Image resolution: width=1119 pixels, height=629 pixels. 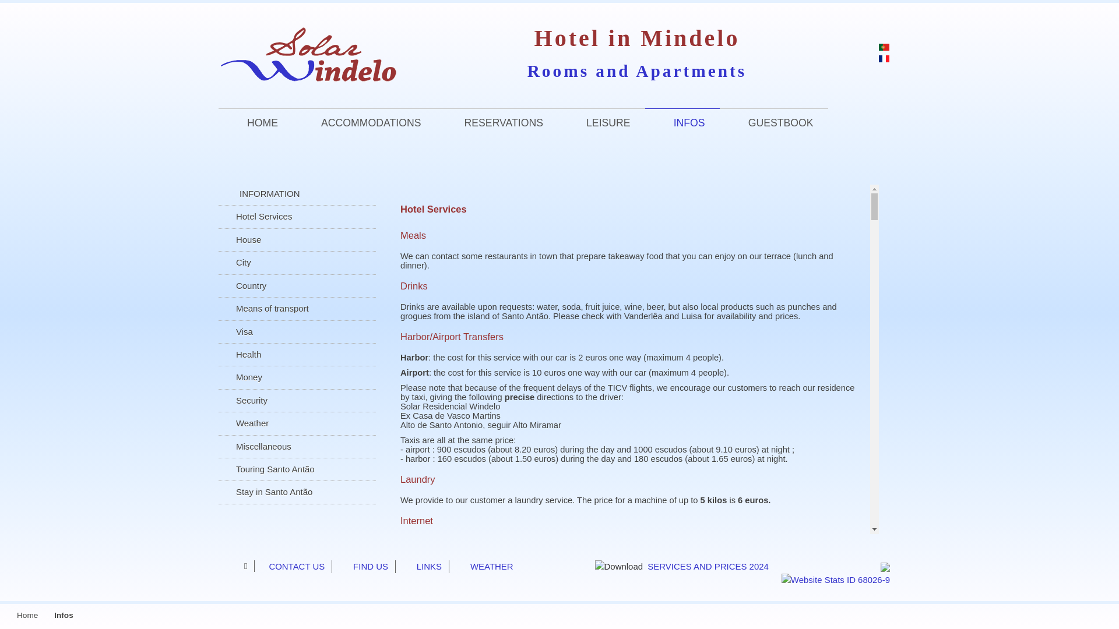 What do you see at coordinates (601, 130) in the screenshot?
I see `LEISURE` at bounding box center [601, 130].